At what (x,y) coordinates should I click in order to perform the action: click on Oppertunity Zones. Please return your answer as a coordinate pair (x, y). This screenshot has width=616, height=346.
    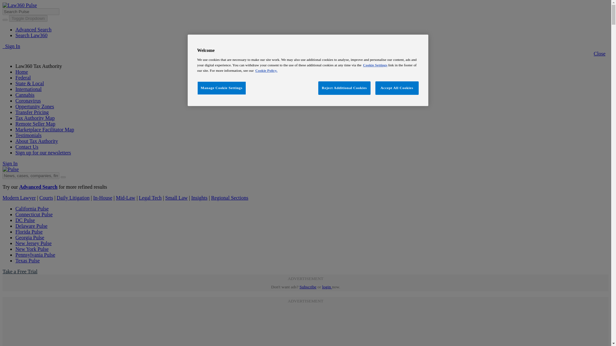
    Looking at the image, I should click on (35, 106).